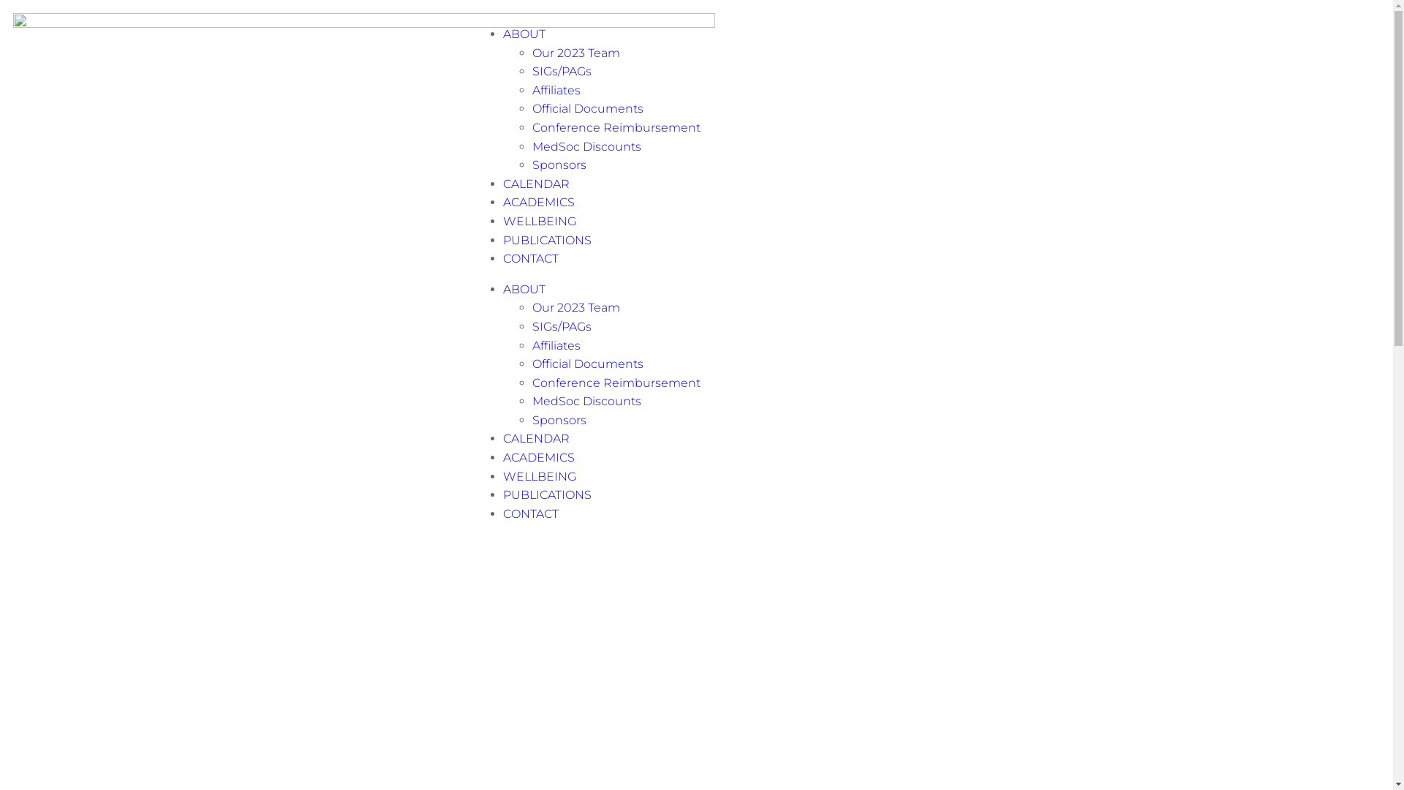 This screenshot has width=1404, height=790. Describe the element at coordinates (537, 439) in the screenshot. I see `CALENDAR` at that location.